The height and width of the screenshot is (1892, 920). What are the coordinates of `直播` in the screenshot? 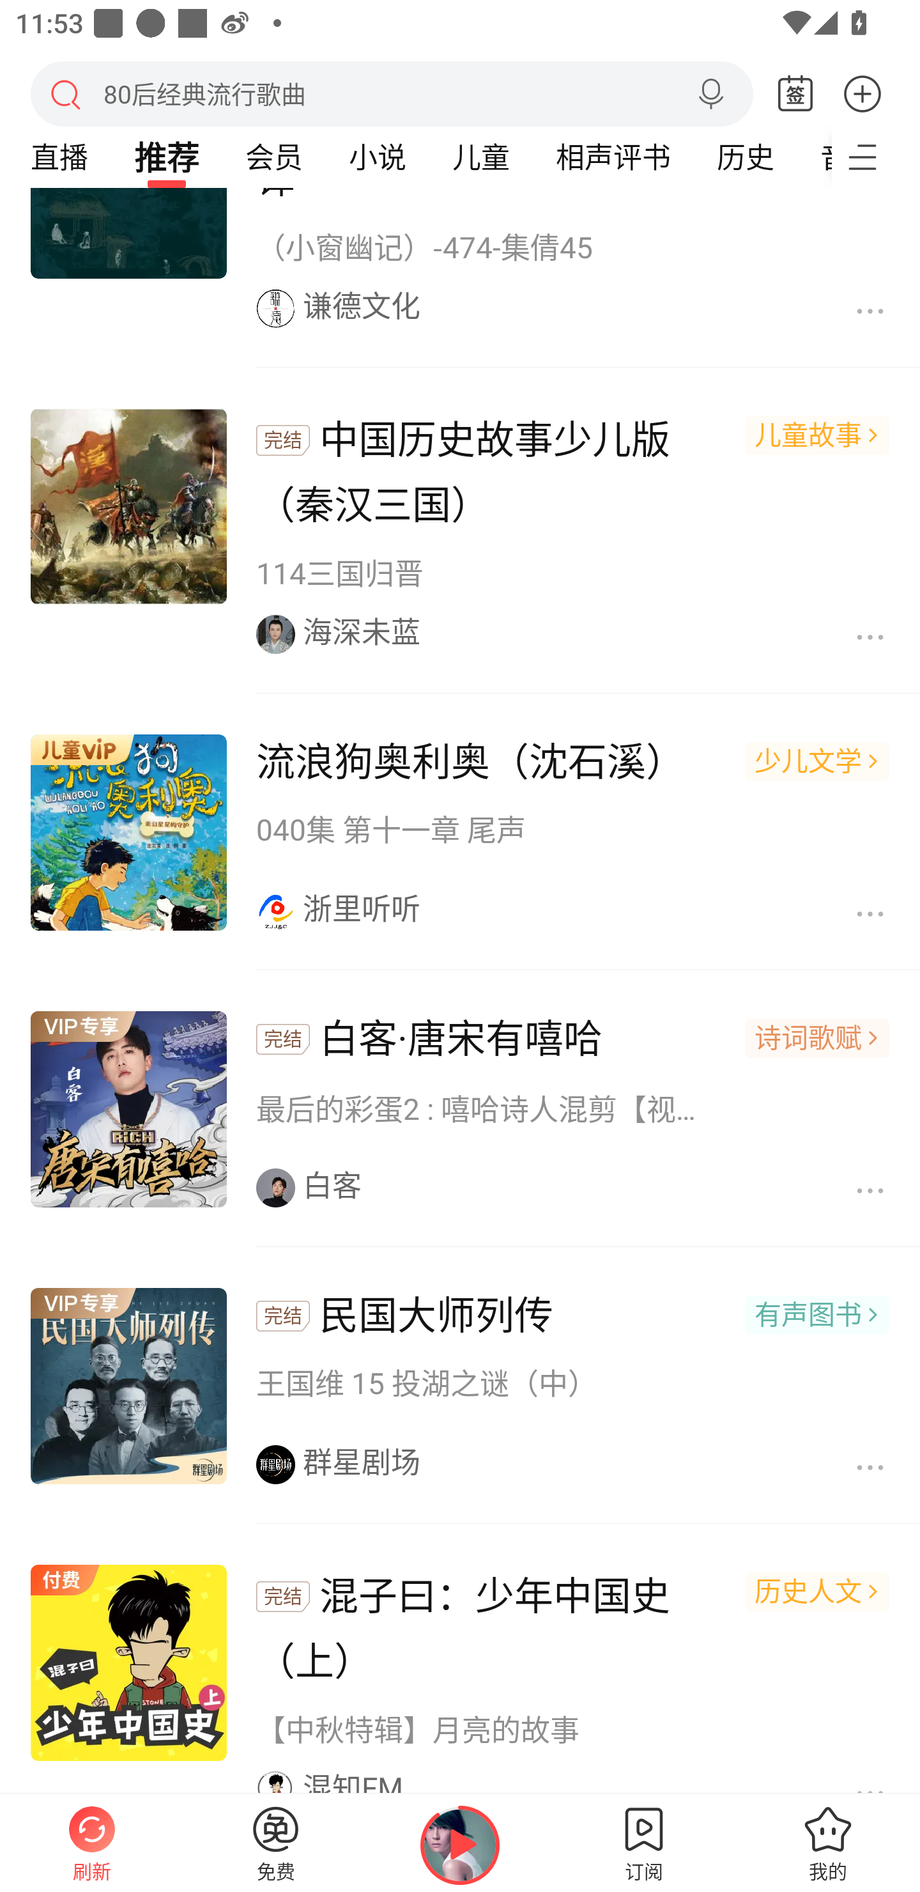 It's located at (59, 157).